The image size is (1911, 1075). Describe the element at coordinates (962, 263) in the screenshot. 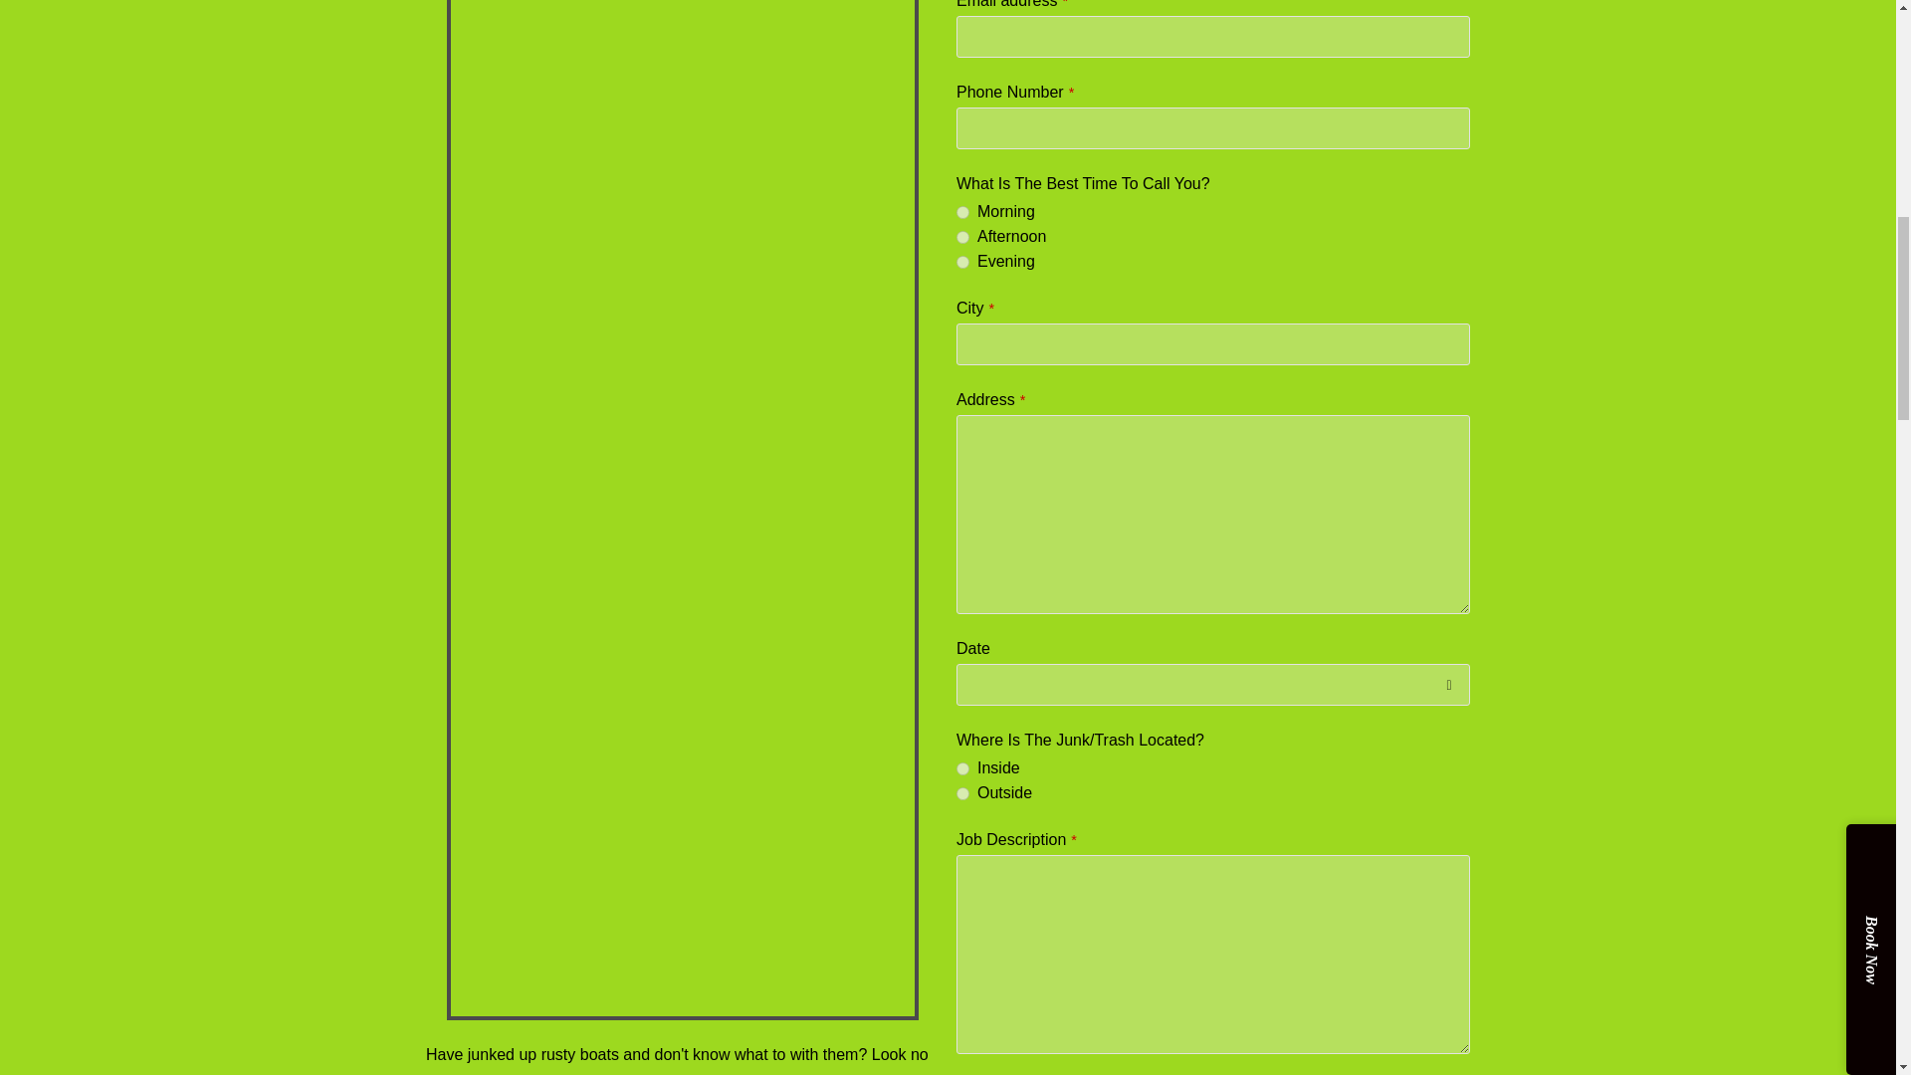

I see `Evening` at that location.